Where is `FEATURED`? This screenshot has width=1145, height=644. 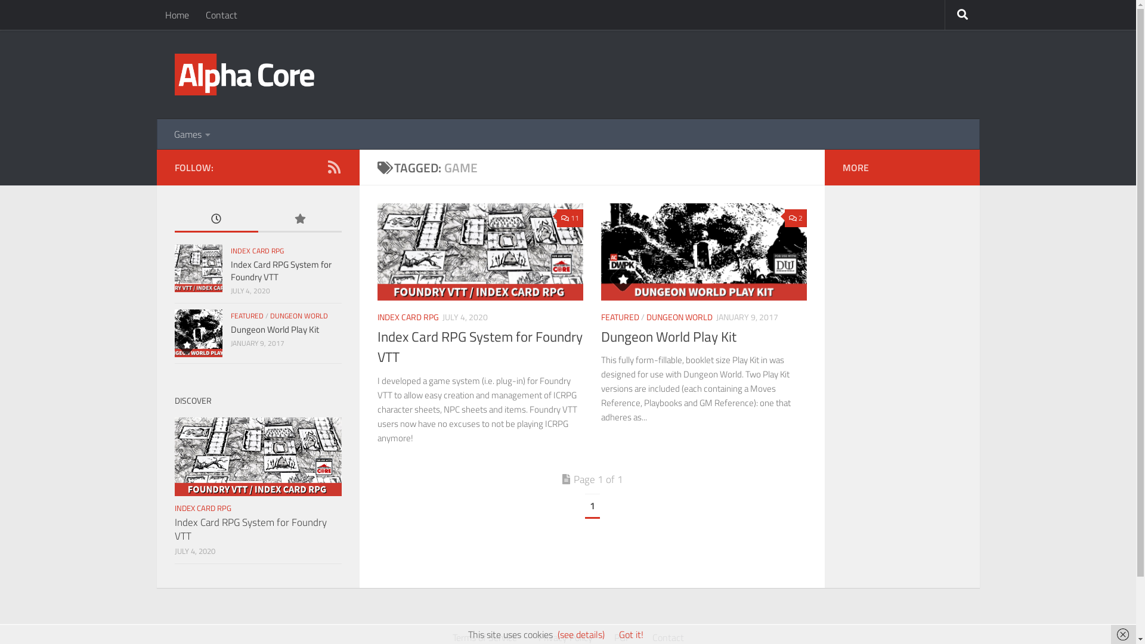
FEATURED is located at coordinates (620, 317).